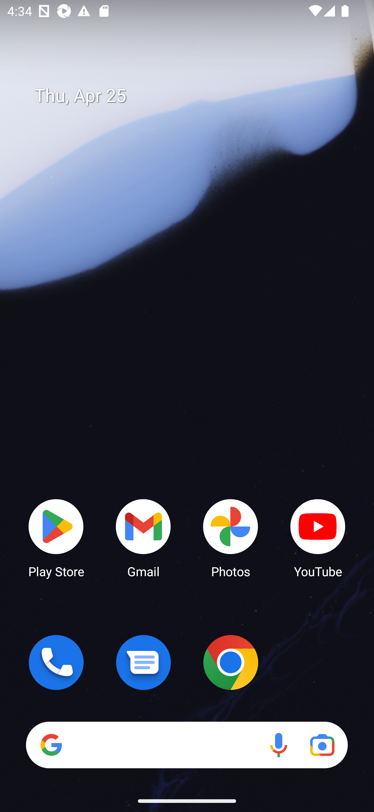 This screenshot has height=812, width=374. Describe the element at coordinates (318, 538) in the screenshot. I see `YouTube` at that location.